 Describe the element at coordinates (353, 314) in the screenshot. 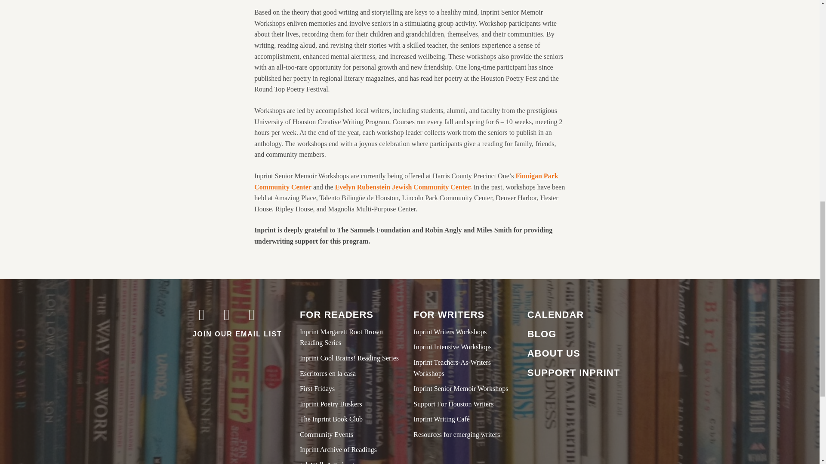

I see `FOR READERS` at that location.